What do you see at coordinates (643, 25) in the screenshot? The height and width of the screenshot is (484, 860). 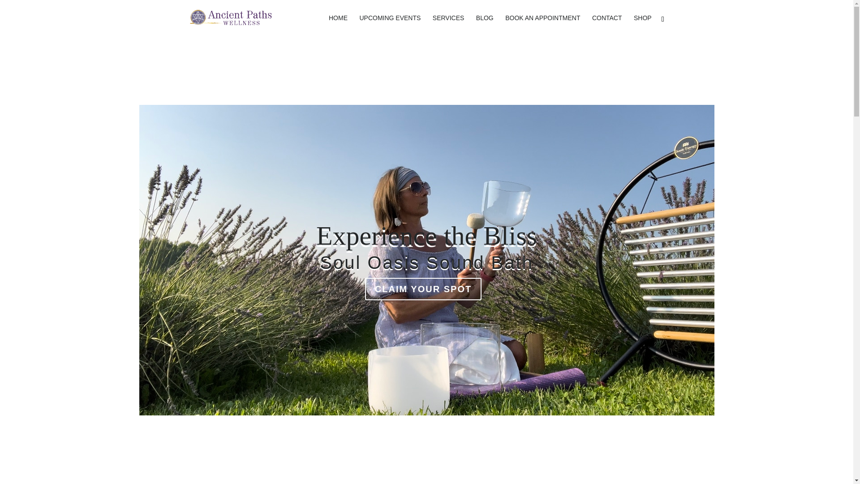 I see `SHOP` at bounding box center [643, 25].